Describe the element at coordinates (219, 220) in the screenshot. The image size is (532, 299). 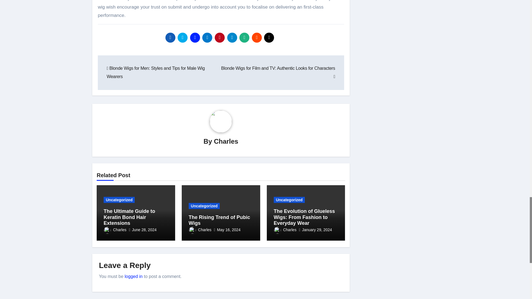
I see `Permalink to: The Rising Trend of Pubic Wigs` at that location.